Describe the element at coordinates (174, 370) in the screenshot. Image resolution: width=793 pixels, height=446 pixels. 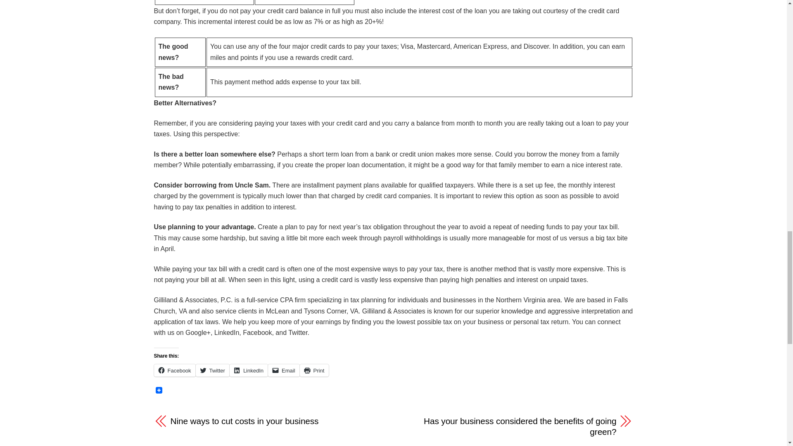
I see `Click to share on Facebook` at that location.